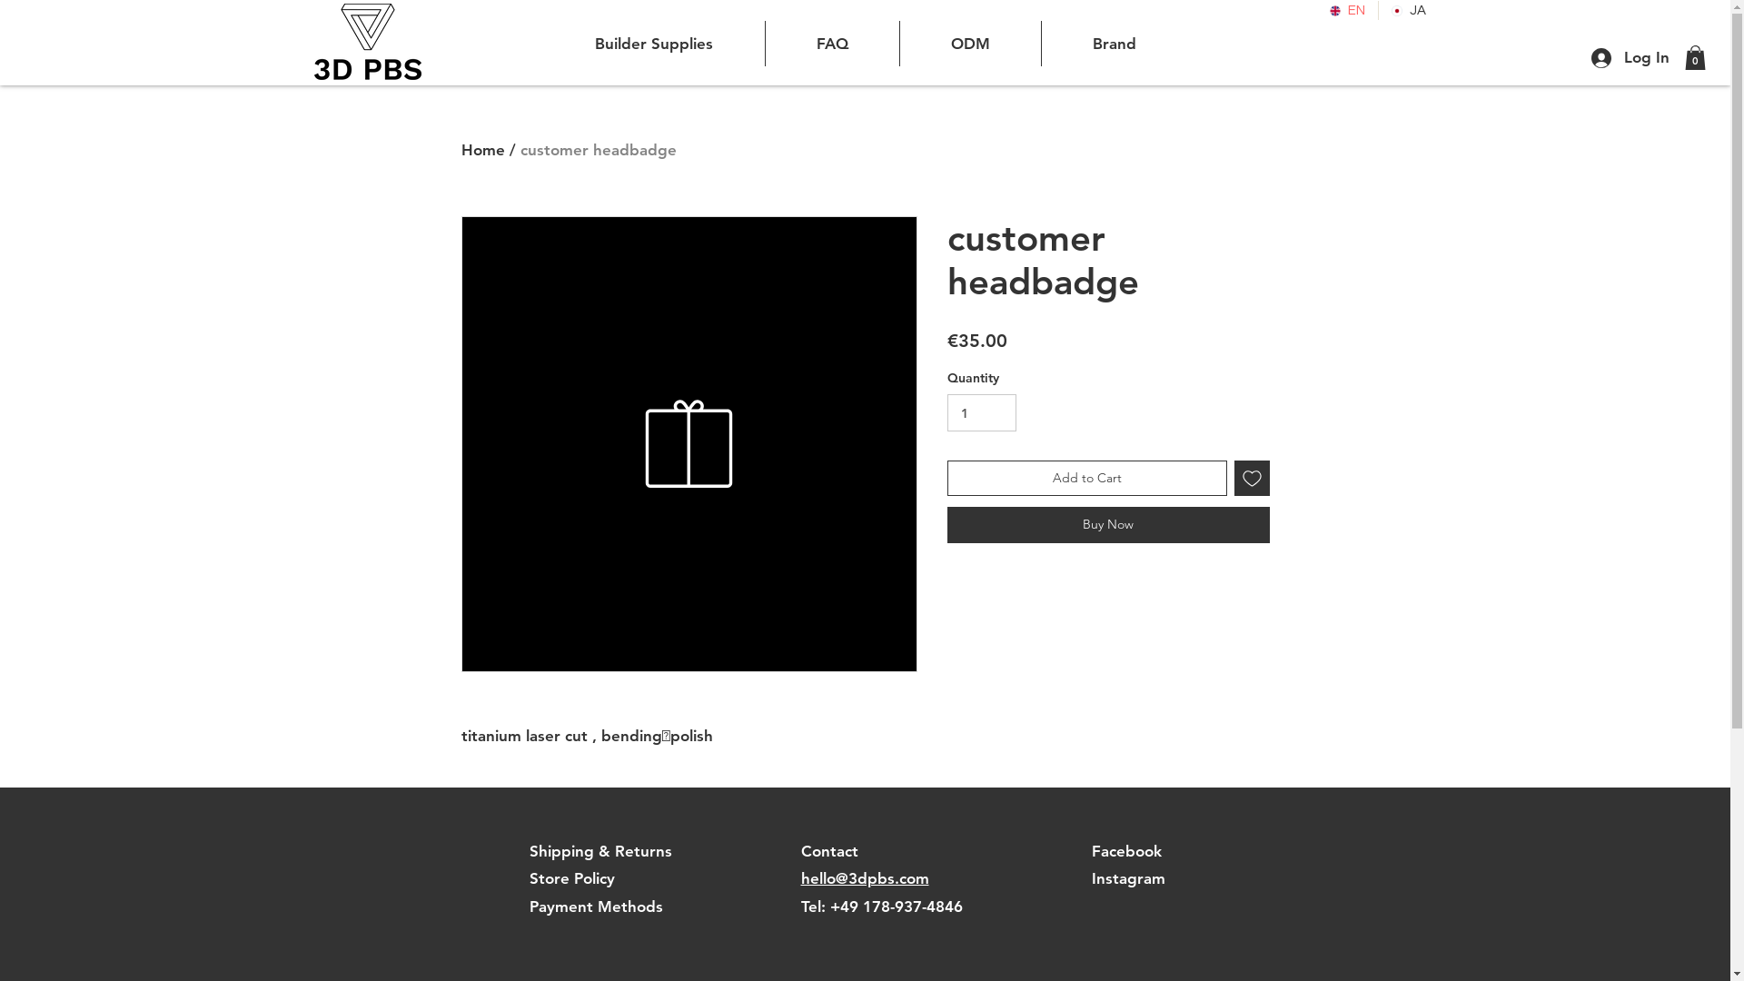 The image size is (1744, 981). Describe the element at coordinates (1348, 11) in the screenshot. I see `EN` at that location.